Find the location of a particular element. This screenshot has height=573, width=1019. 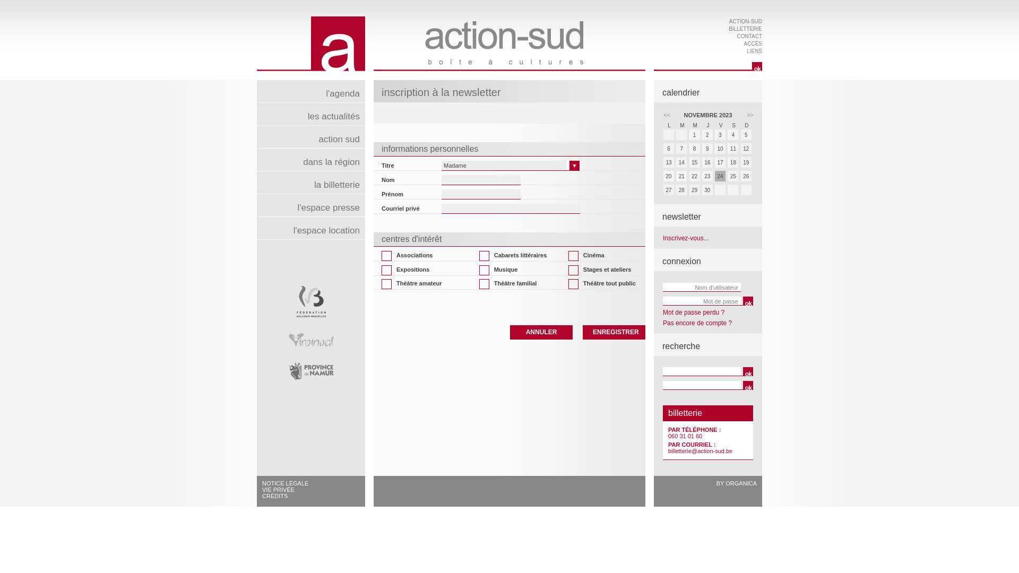

14 is located at coordinates (681, 162).